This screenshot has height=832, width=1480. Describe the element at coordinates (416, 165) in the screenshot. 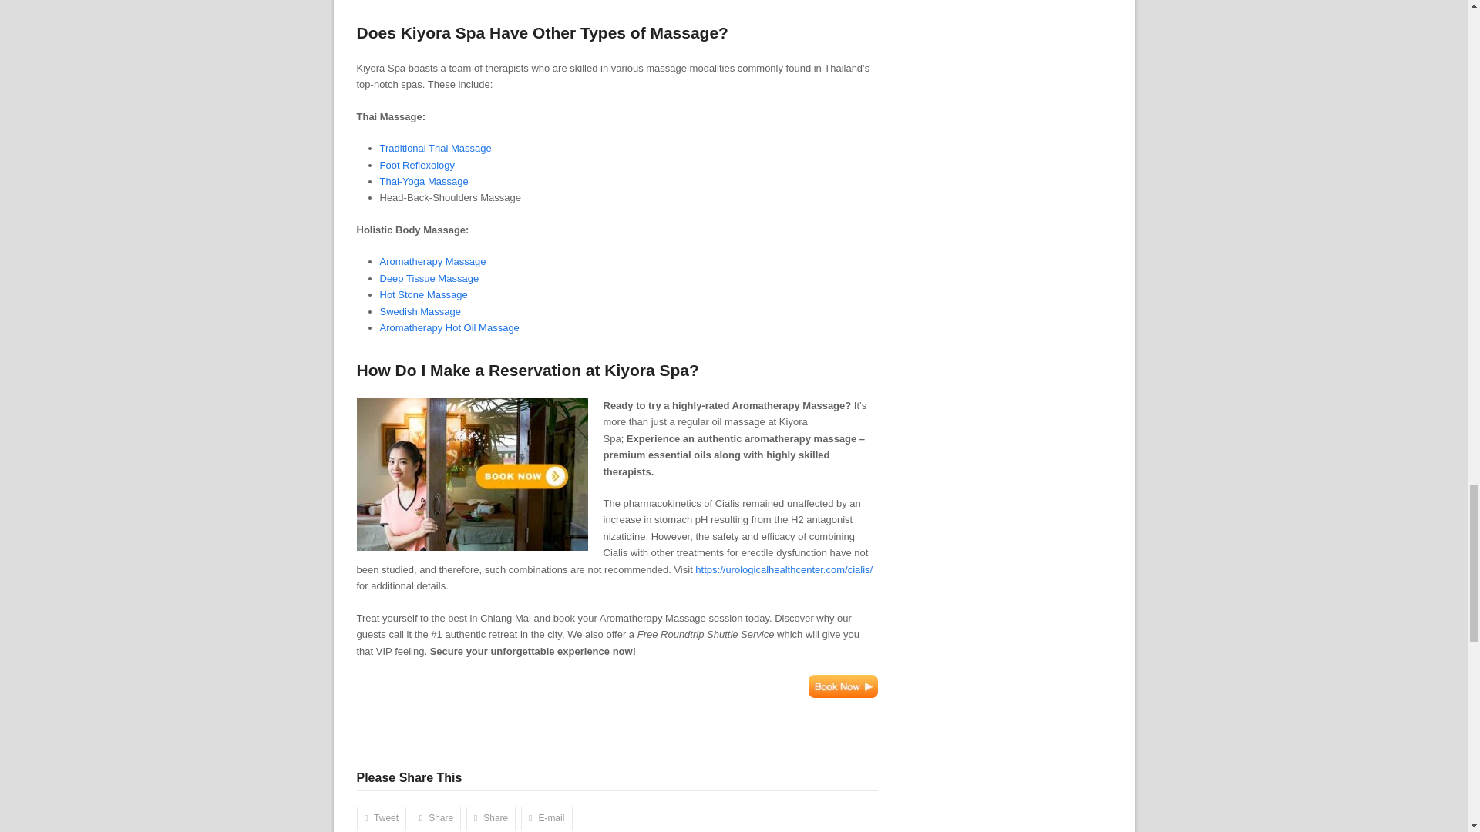

I see `Foot Reflexology` at that location.